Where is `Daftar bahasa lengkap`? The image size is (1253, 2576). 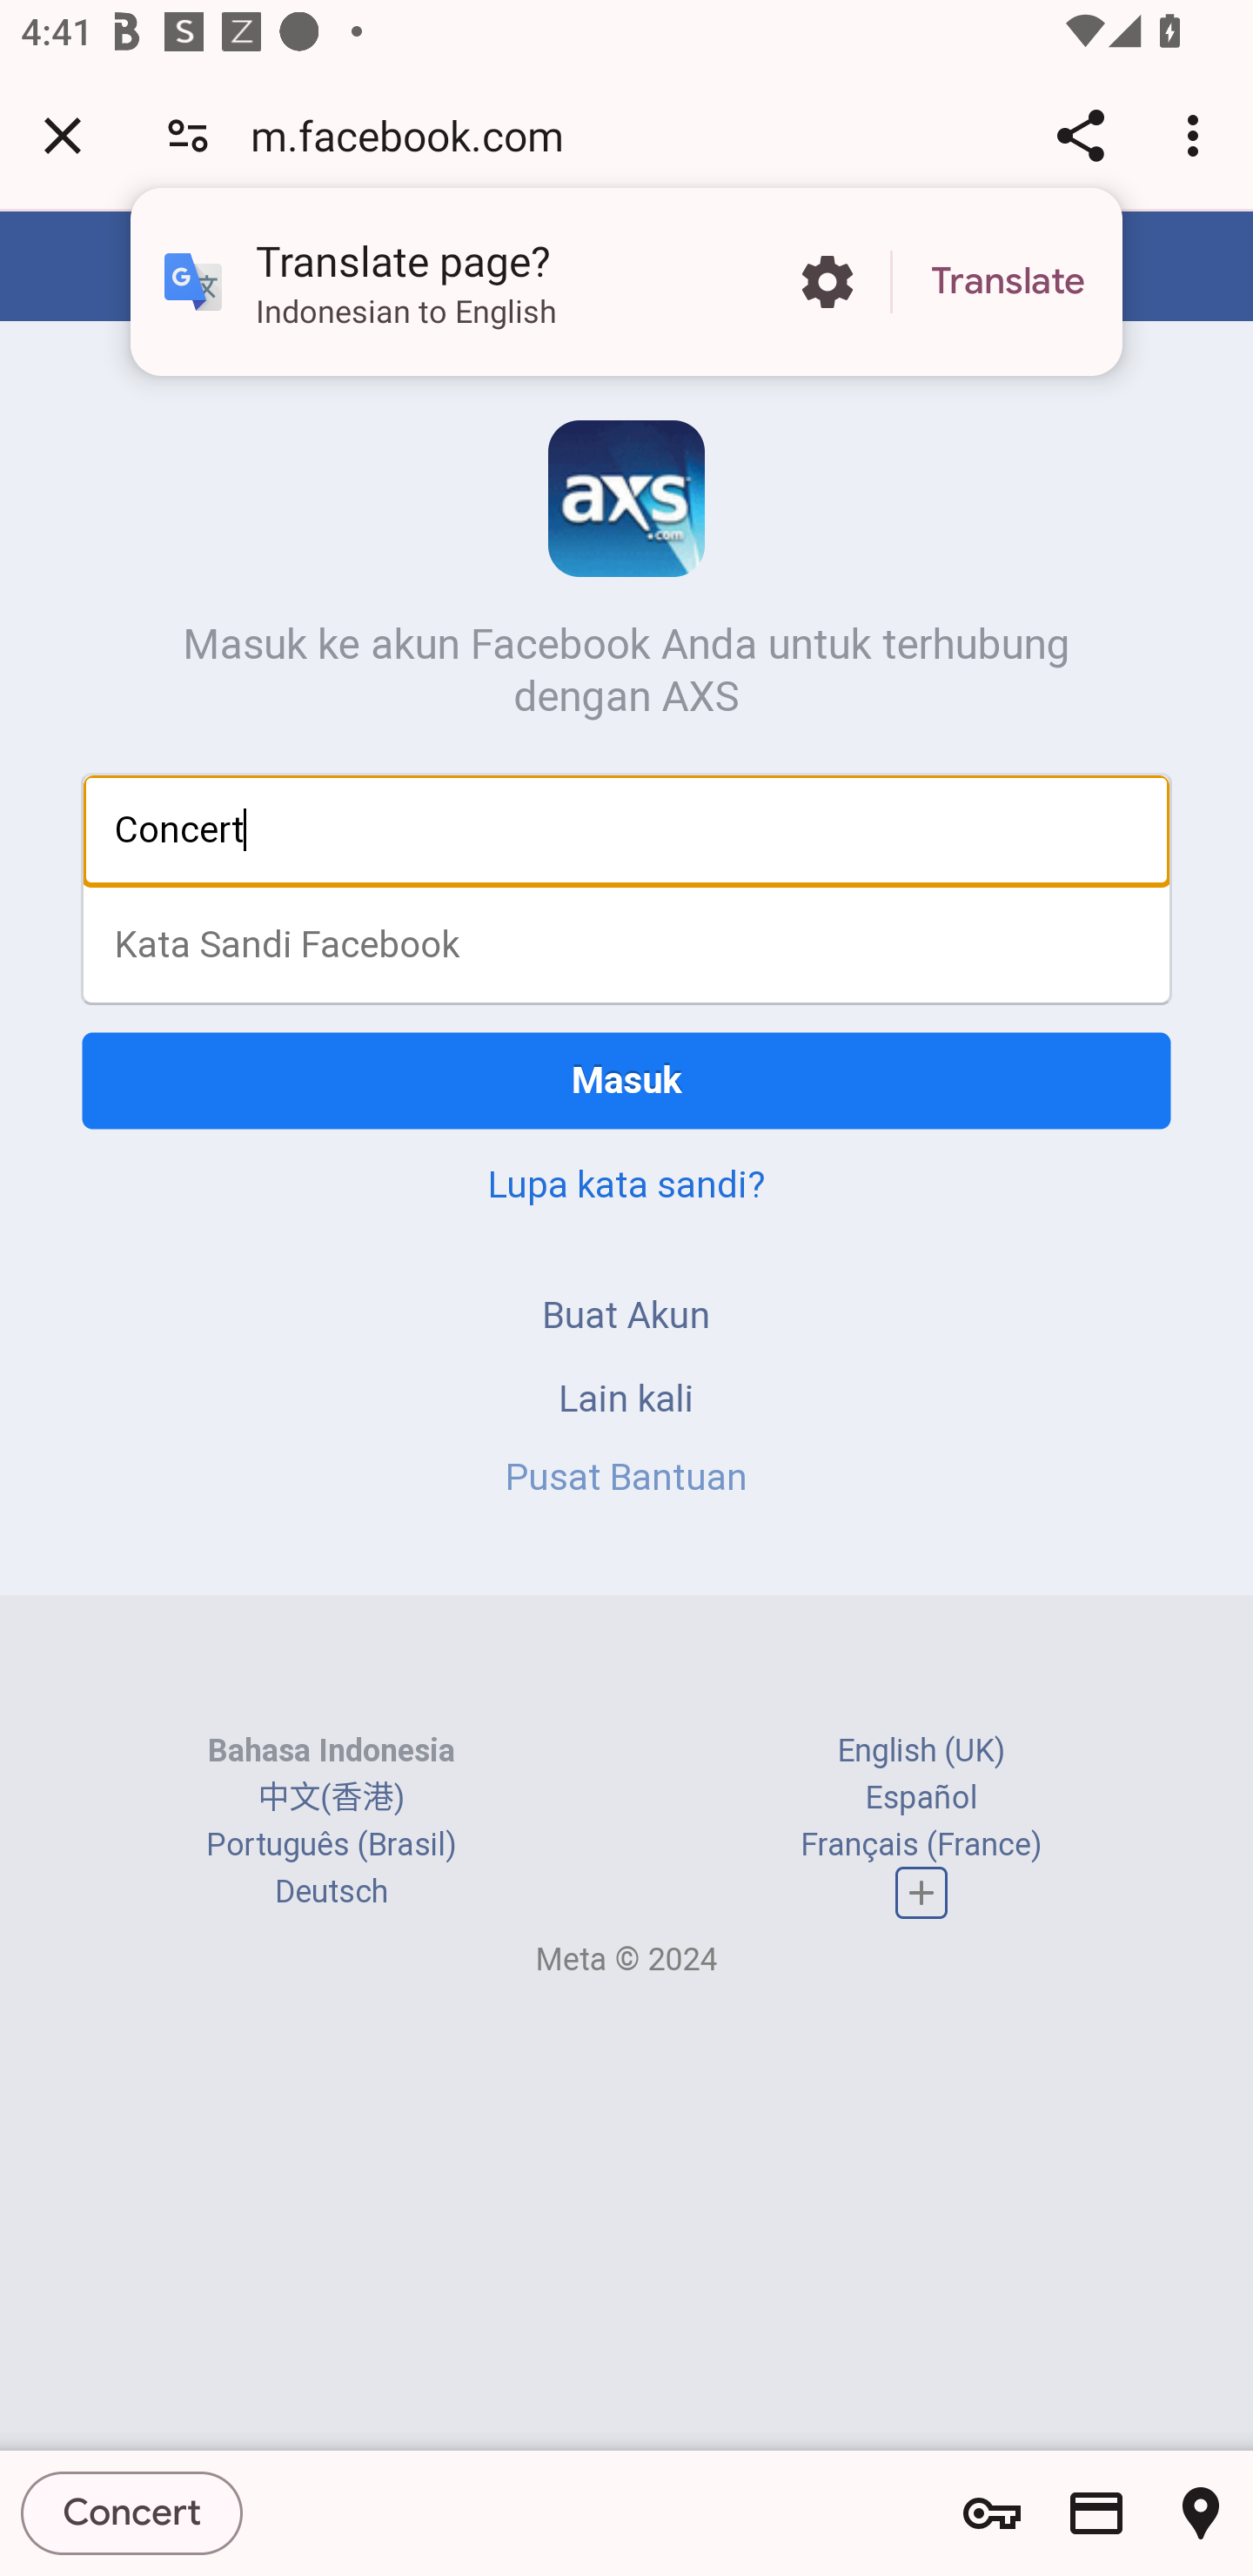 Daftar bahasa lengkap is located at coordinates (921, 1894).